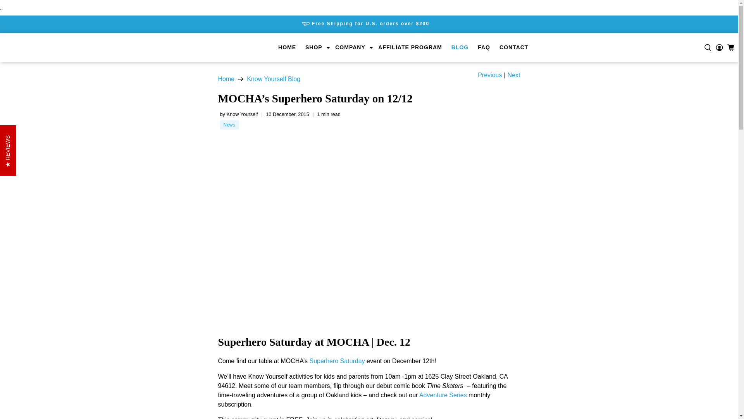  Describe the element at coordinates (287, 47) in the screenshot. I see `HOME` at that location.